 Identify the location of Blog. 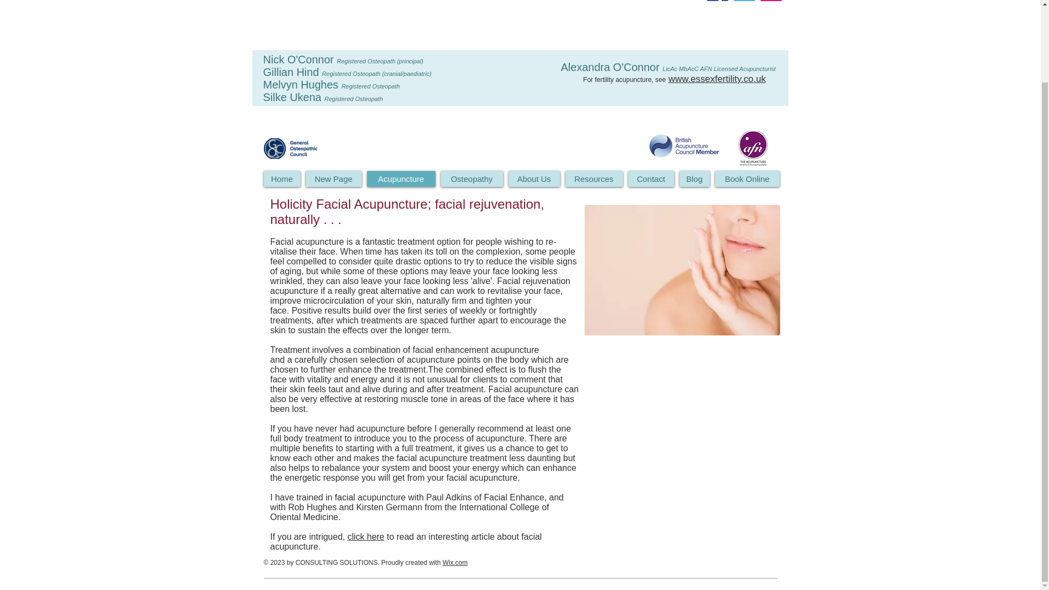
(695, 179).